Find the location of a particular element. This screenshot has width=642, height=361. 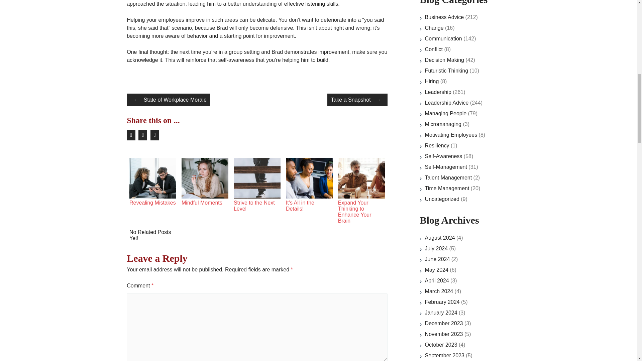

Revealing Mistakes is located at coordinates (152, 203).